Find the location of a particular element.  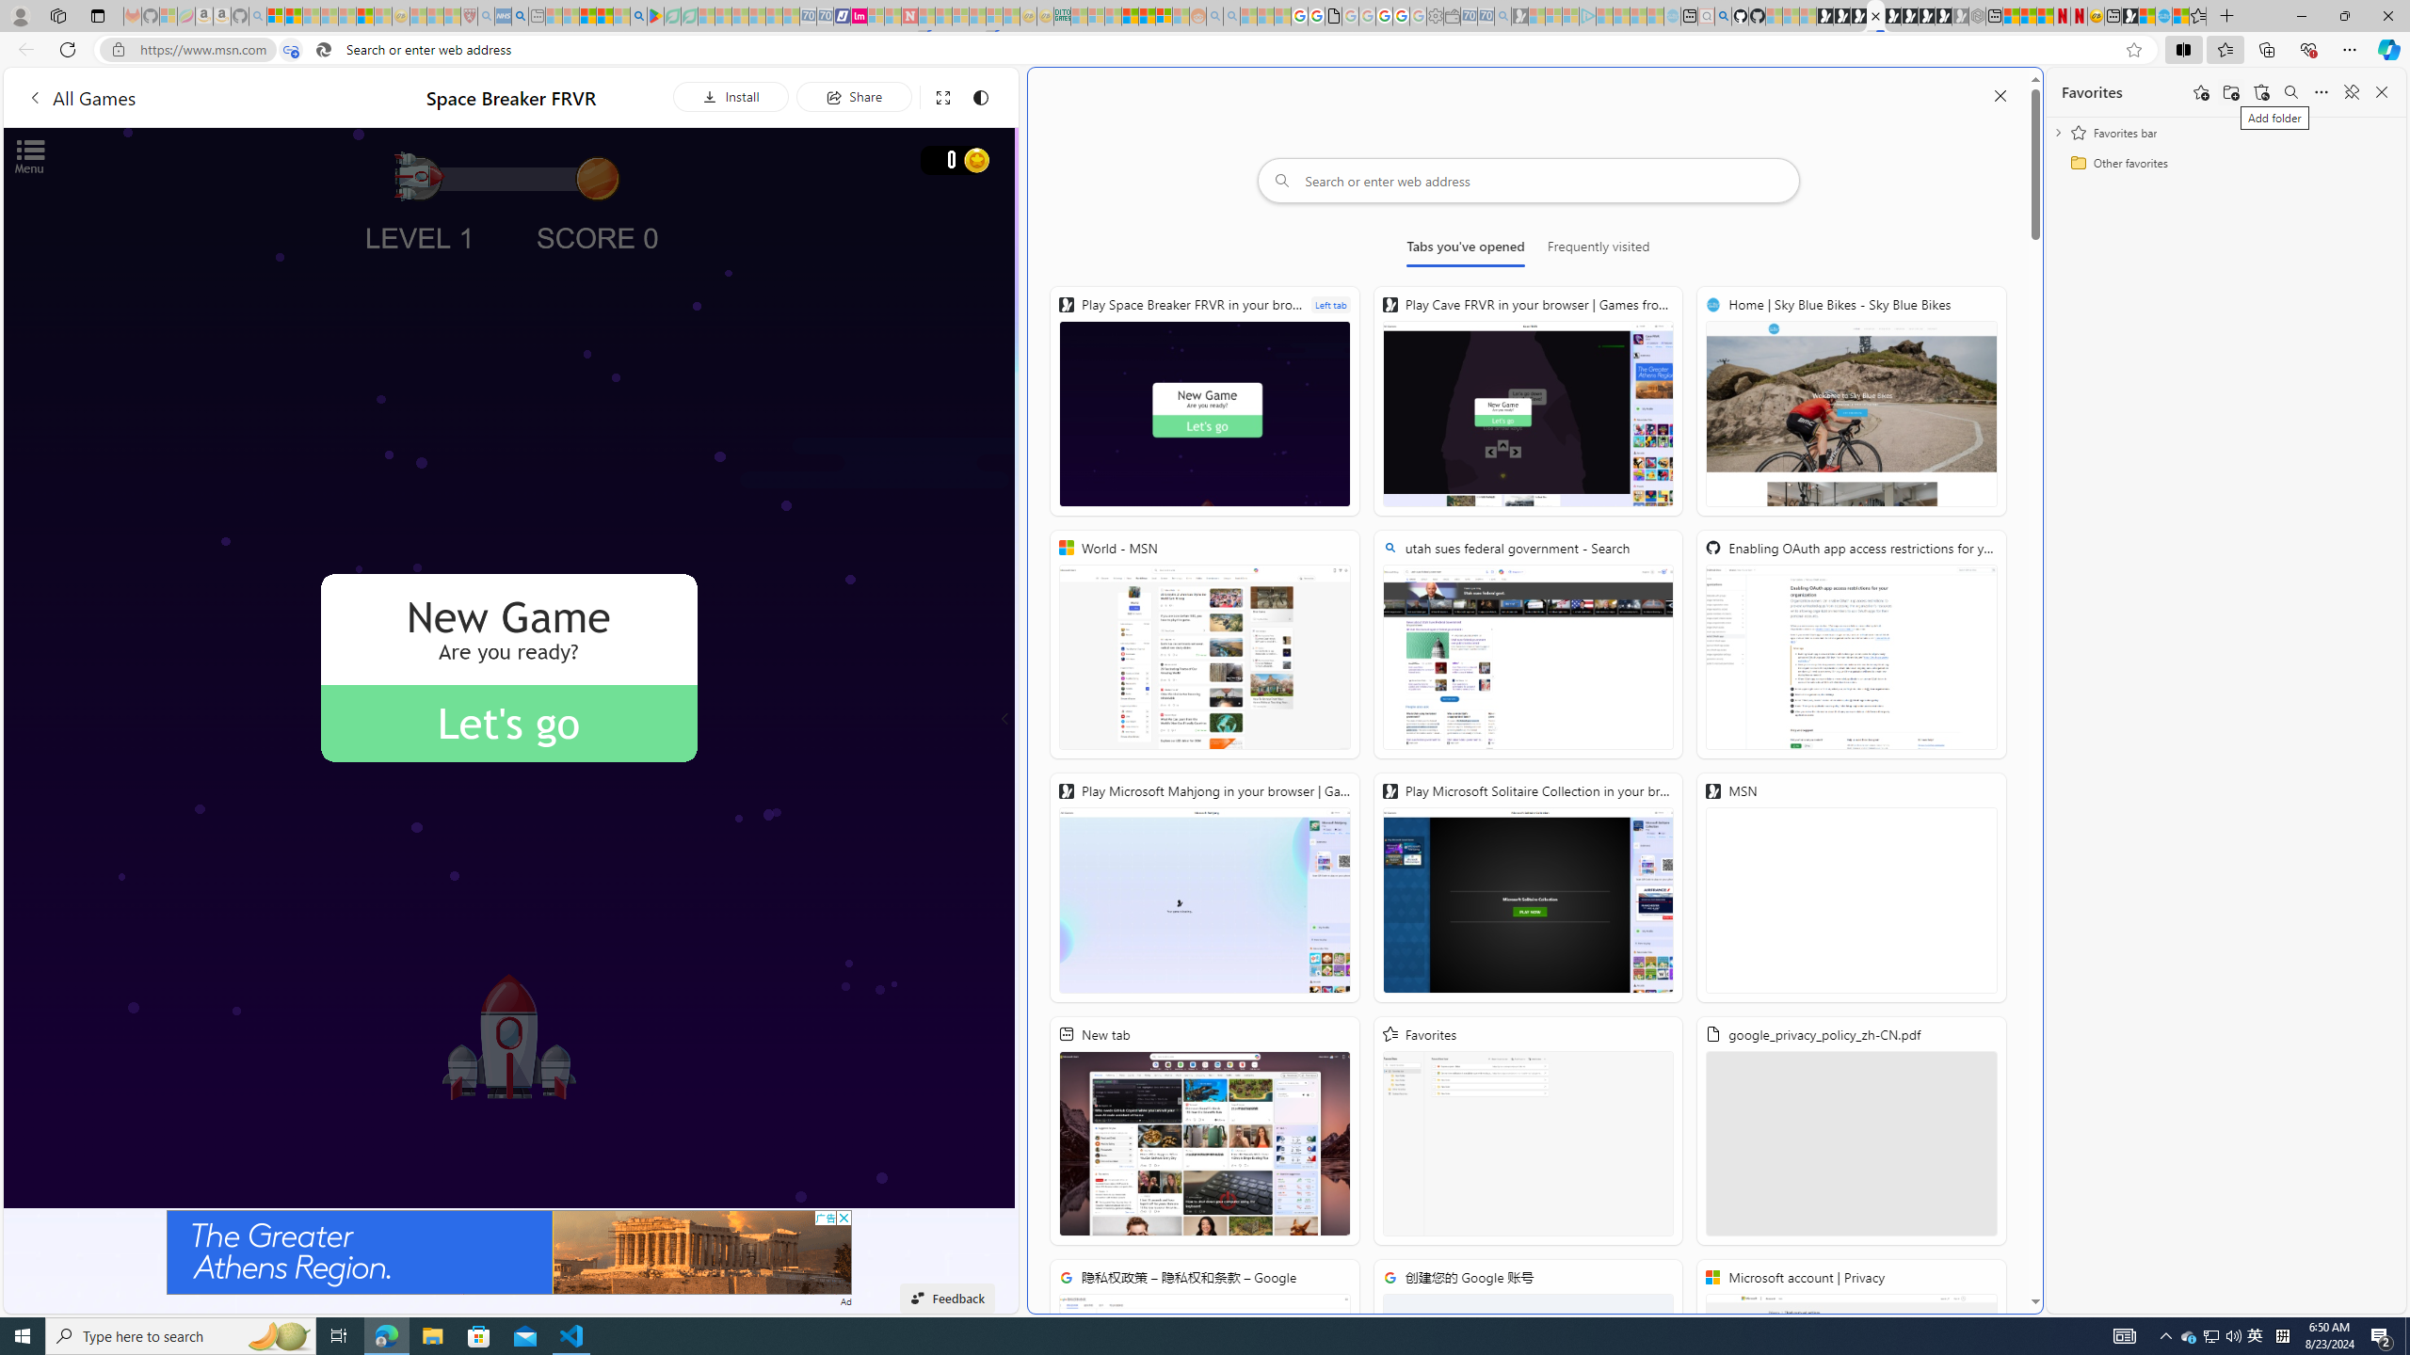

Add folder is located at coordinates (2230, 92).